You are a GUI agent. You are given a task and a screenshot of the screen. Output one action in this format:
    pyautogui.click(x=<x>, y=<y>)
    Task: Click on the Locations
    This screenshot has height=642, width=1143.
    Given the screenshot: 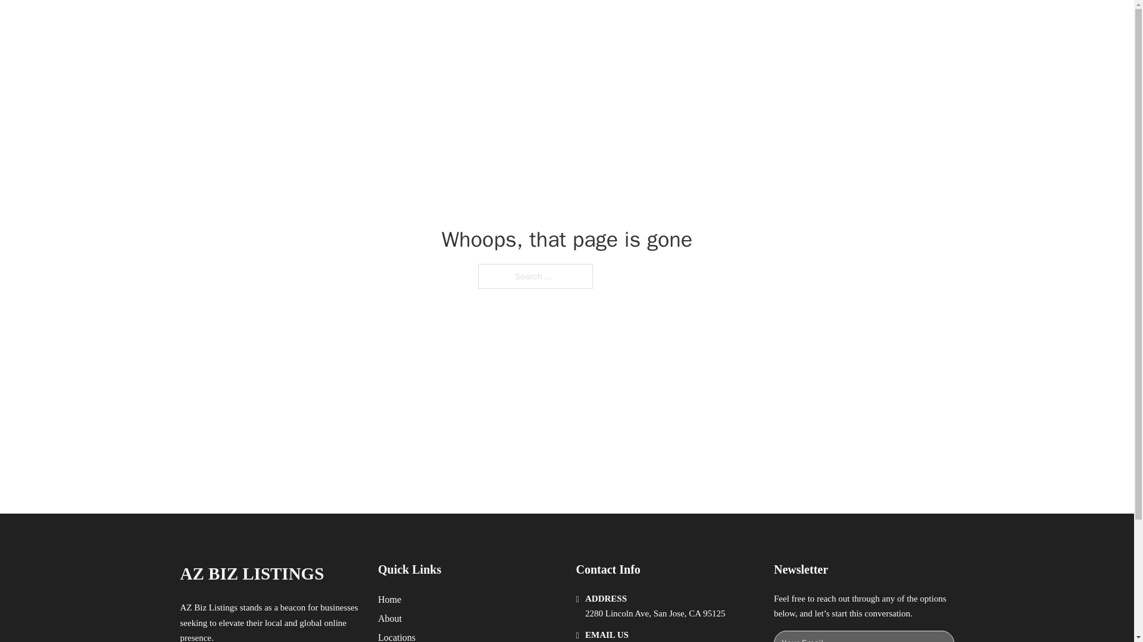 What is the action you would take?
    pyautogui.click(x=396, y=636)
    